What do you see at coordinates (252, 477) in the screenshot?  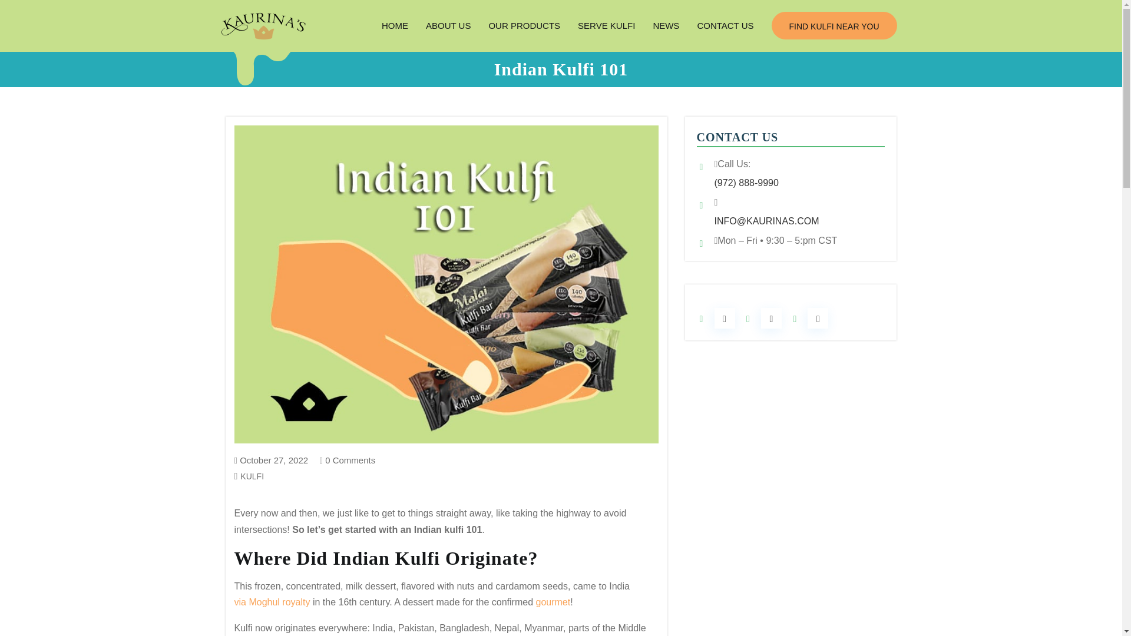 I see `KULFI` at bounding box center [252, 477].